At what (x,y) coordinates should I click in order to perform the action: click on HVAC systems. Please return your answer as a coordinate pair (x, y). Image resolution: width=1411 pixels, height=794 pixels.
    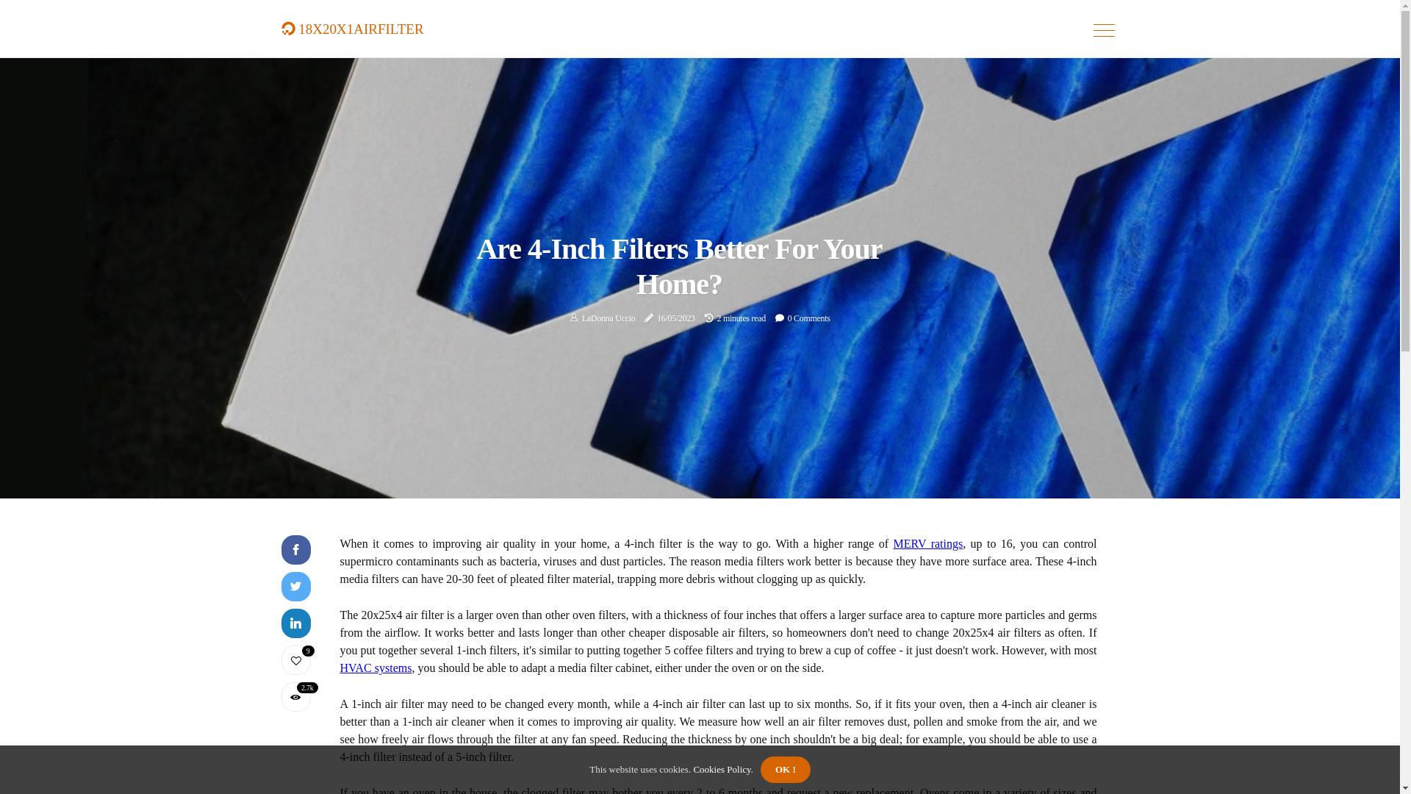
    Looking at the image, I should click on (376, 668).